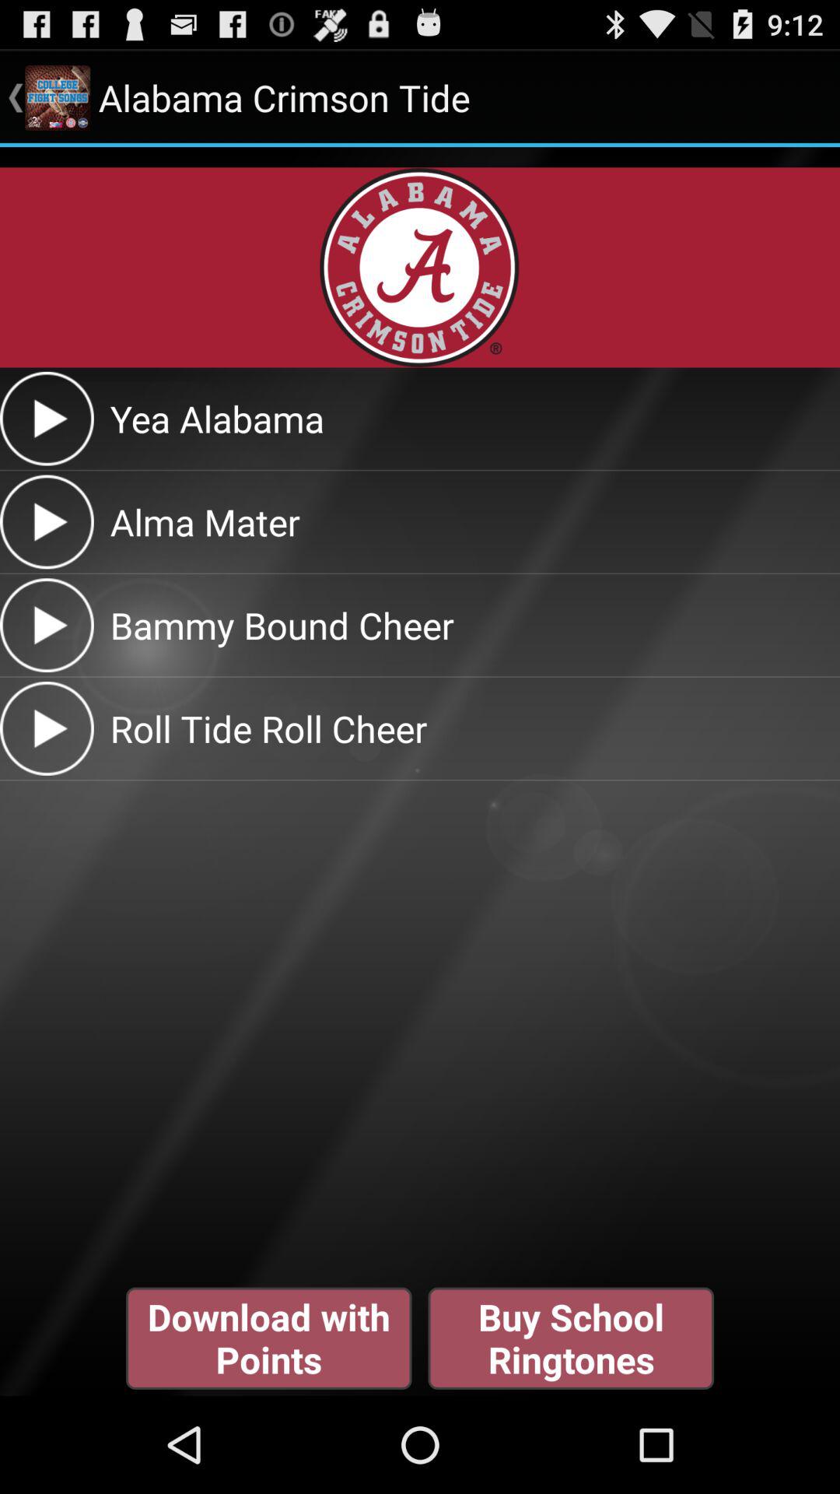 The width and height of the screenshot is (840, 1494). What do you see at coordinates (47, 626) in the screenshot?
I see `go to pay option` at bounding box center [47, 626].